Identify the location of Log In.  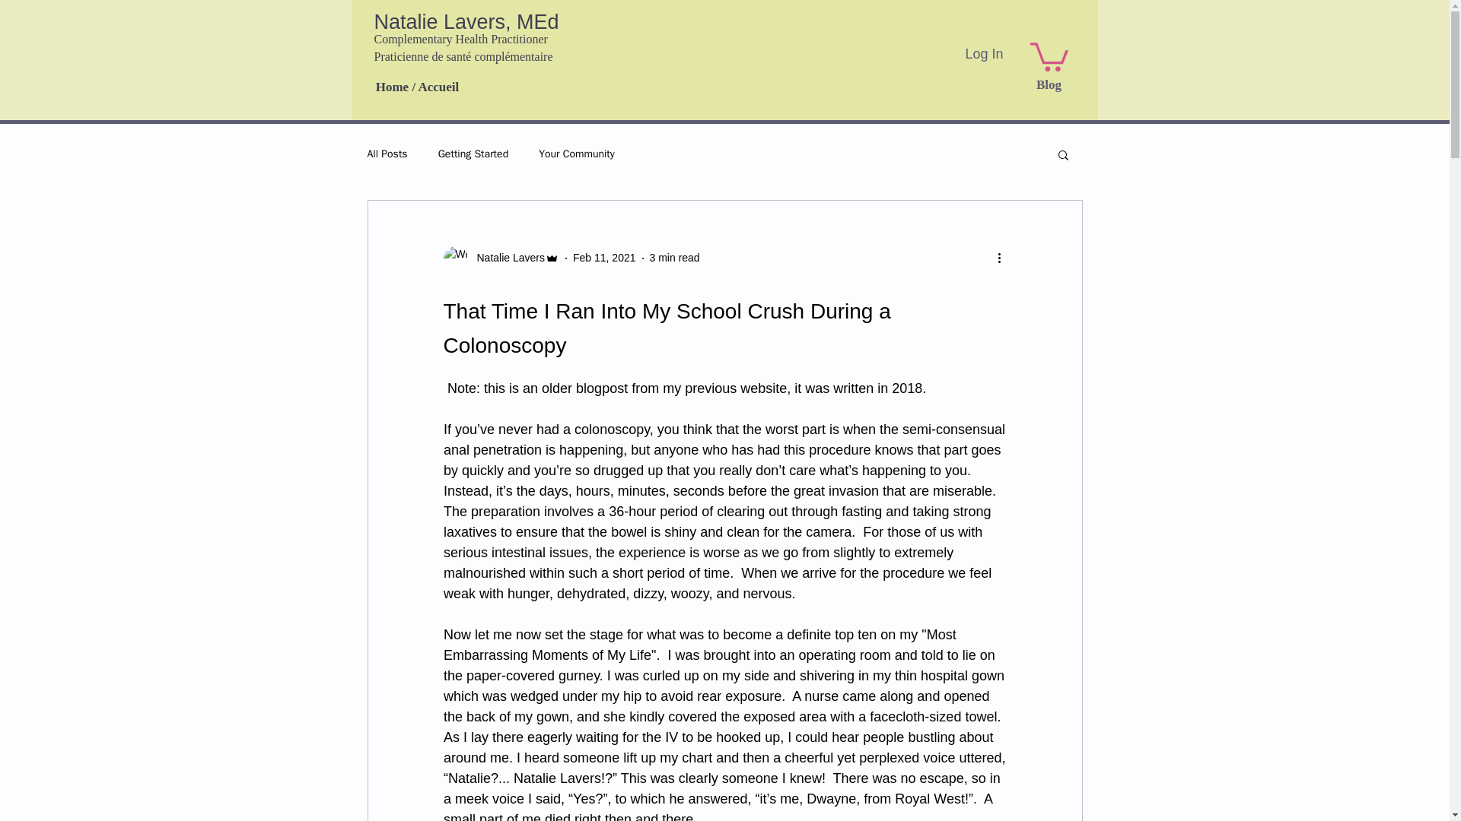
(983, 53).